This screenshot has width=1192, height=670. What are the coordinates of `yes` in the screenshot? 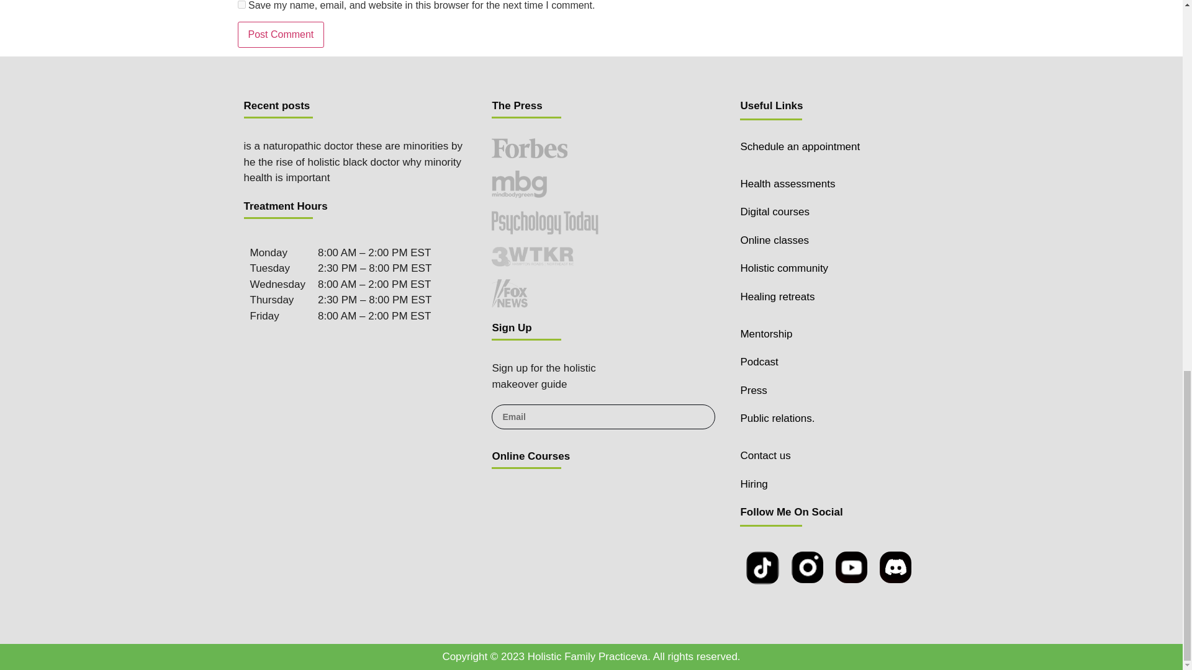 It's located at (241, 5).